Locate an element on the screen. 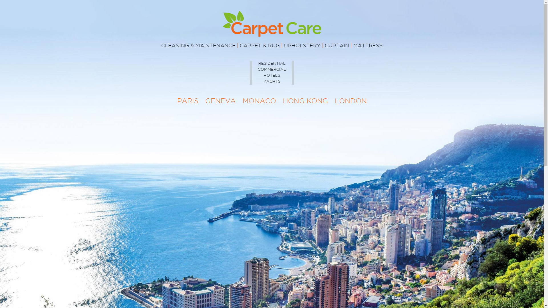 This screenshot has height=308, width=548. GENEVA is located at coordinates (220, 101).